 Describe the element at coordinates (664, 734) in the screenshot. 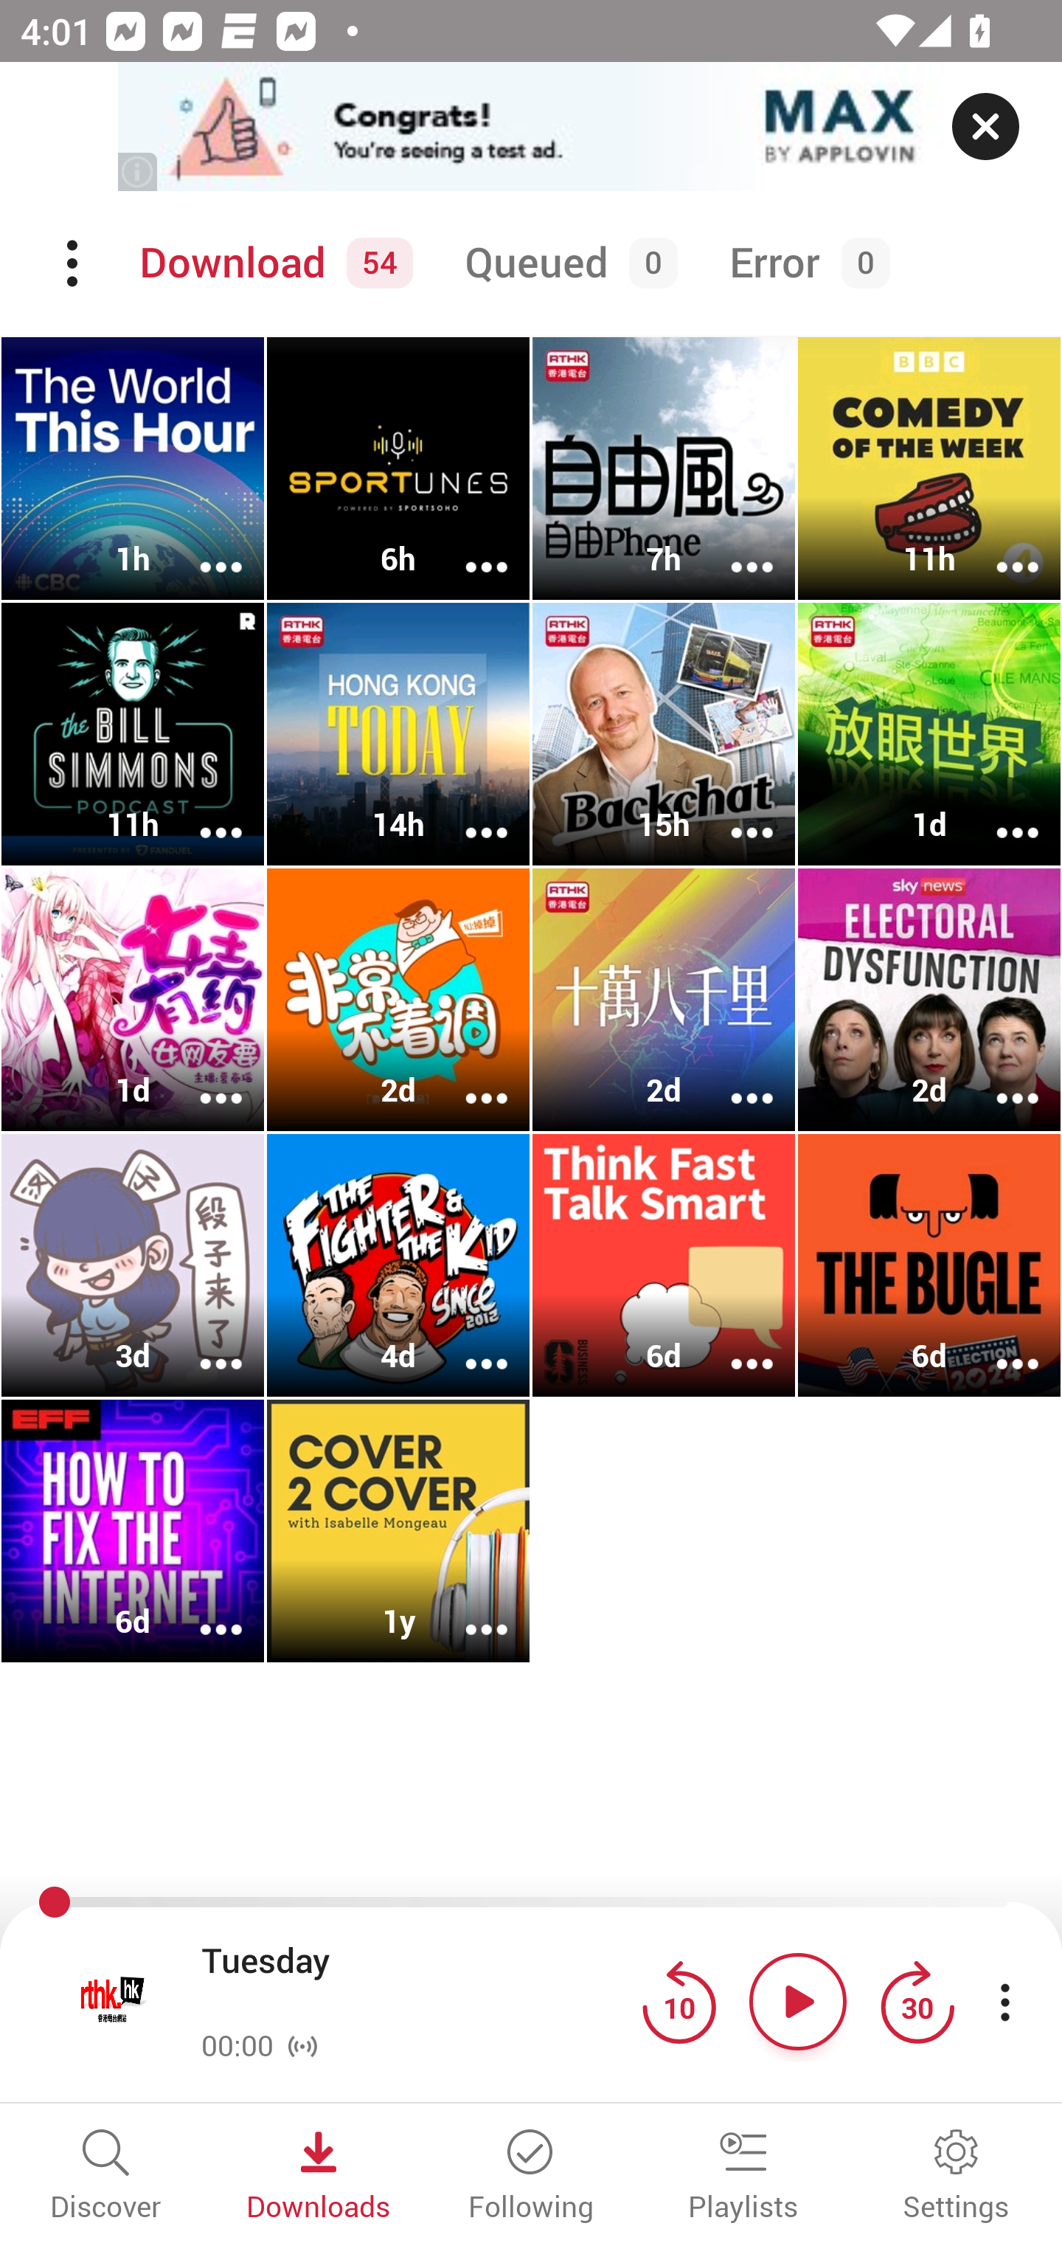

I see `Backchat 15h More options More options` at that location.